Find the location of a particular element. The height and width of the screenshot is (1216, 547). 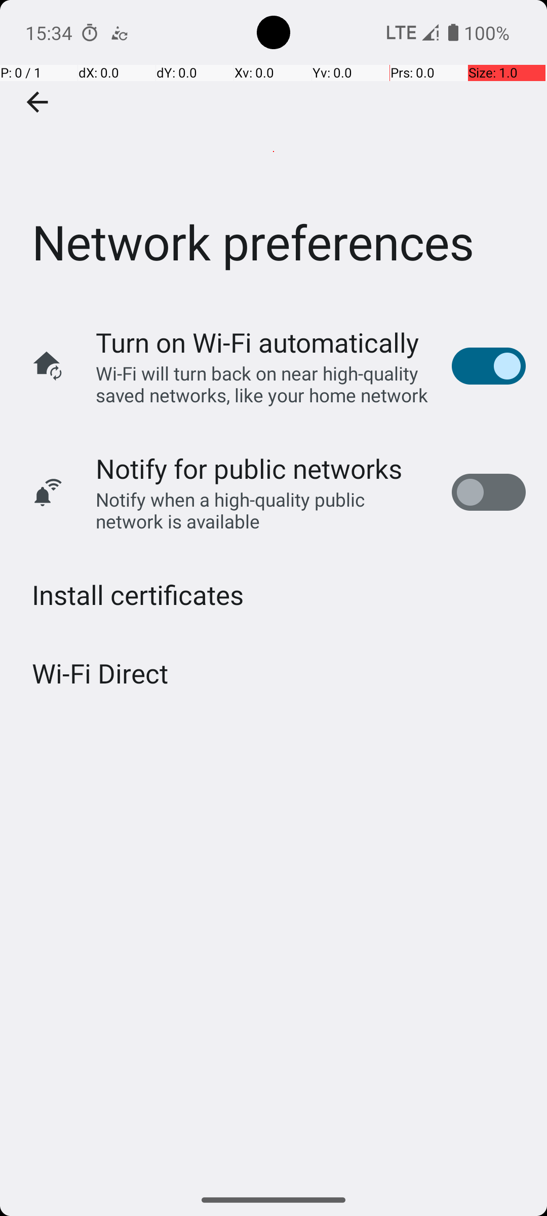

Notify for public networks is located at coordinates (249, 468).